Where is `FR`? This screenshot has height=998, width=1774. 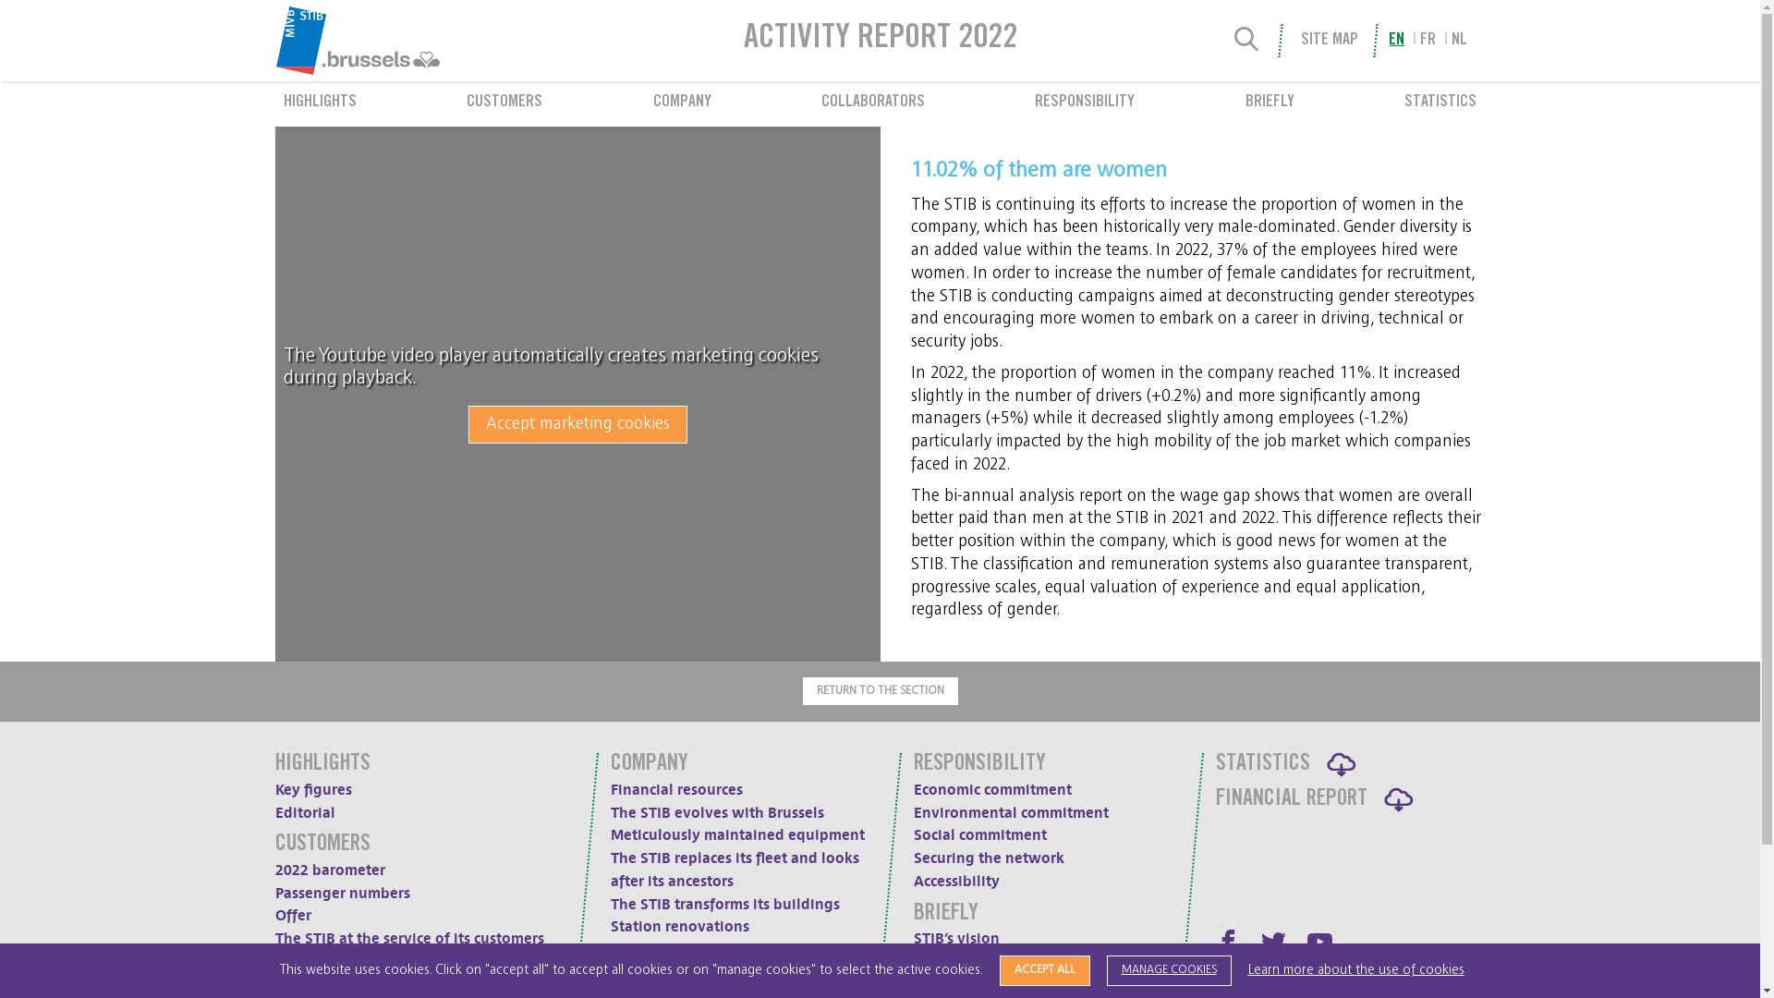
FR is located at coordinates (1428, 41).